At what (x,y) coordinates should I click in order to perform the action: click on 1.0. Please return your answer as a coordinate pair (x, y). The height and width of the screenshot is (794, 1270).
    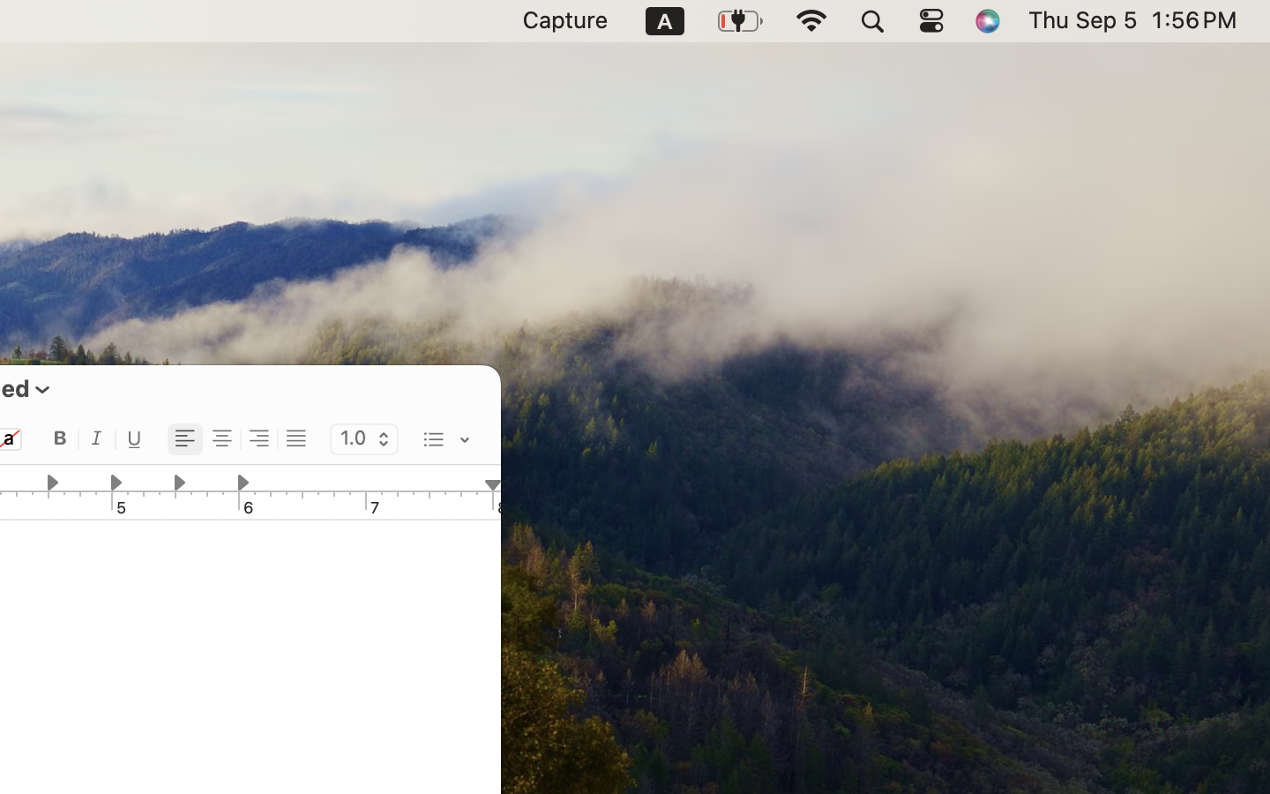
    Looking at the image, I should click on (364, 440).